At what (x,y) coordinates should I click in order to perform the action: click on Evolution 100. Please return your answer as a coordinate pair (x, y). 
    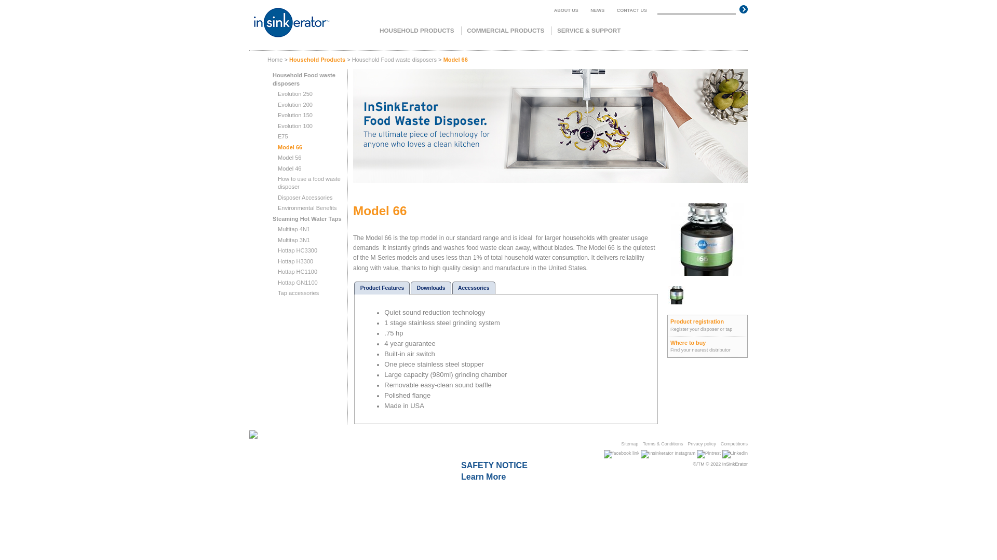
    Looking at the image, I should click on (295, 126).